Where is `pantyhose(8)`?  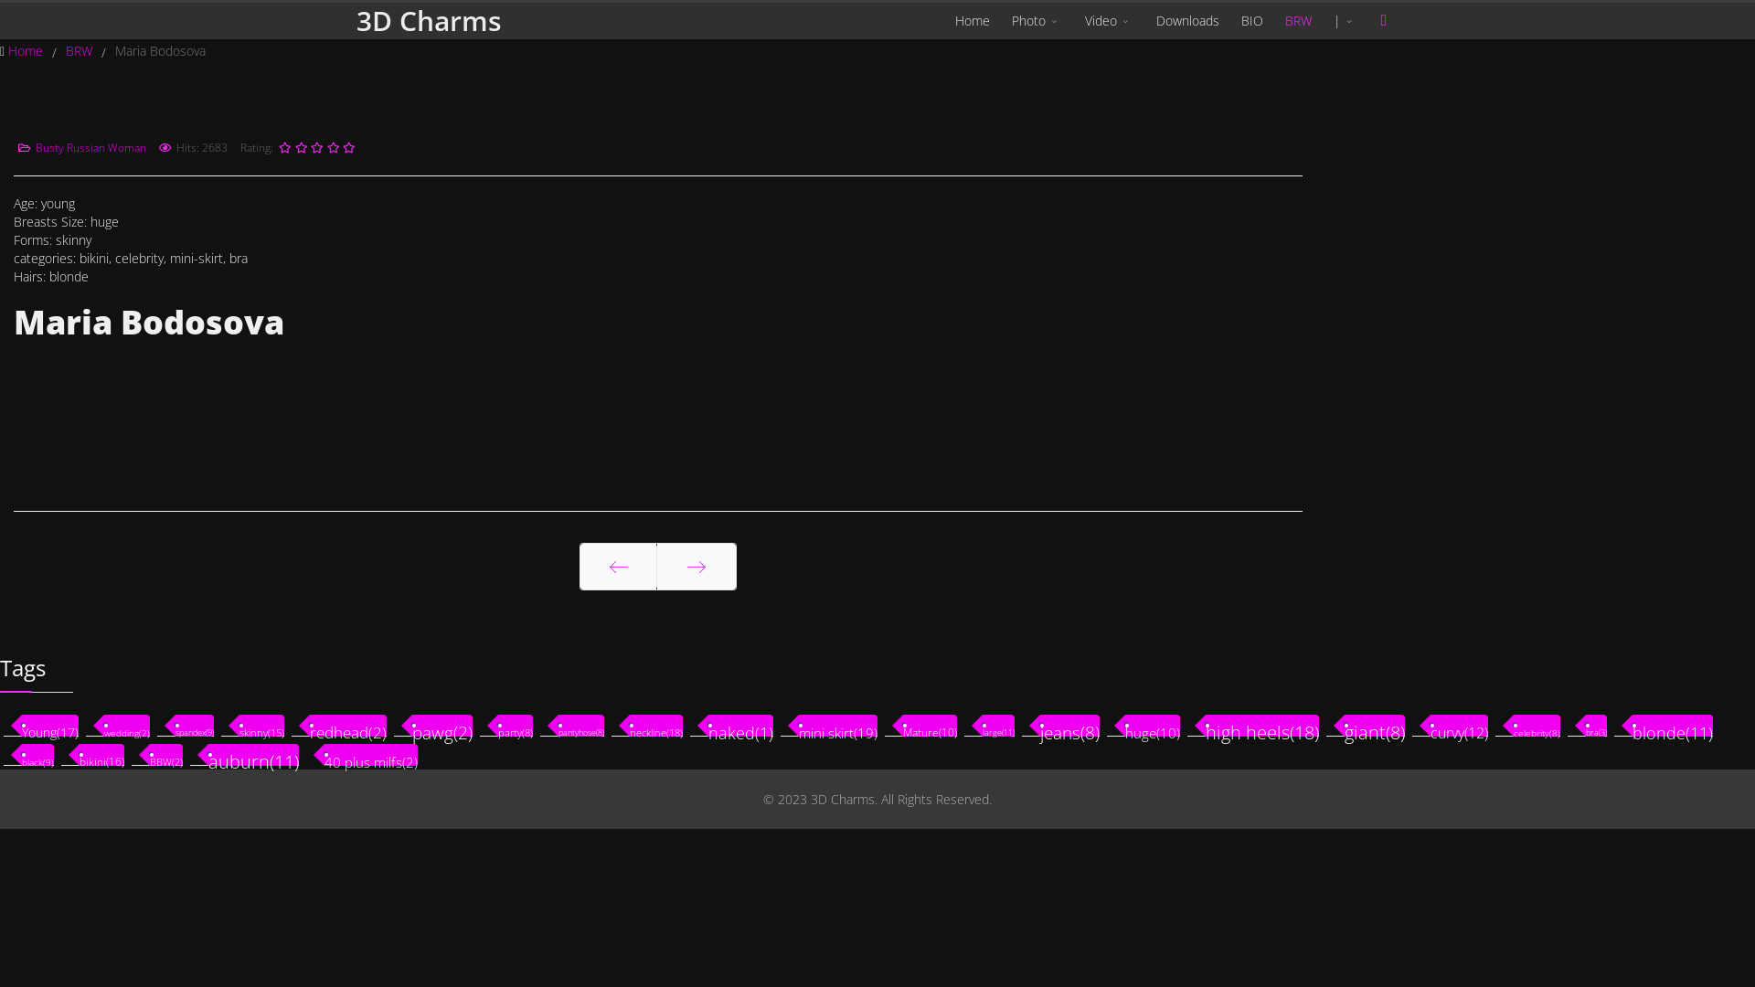
pantyhose(8) is located at coordinates (581, 726).